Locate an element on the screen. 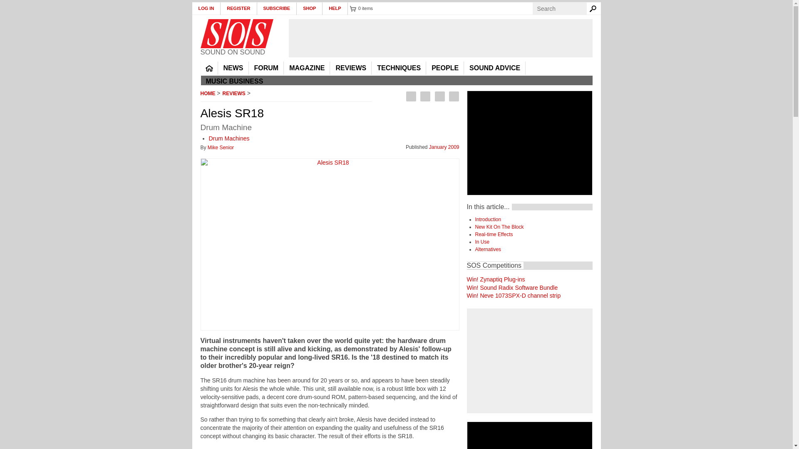 This screenshot has width=799, height=449. FORUM is located at coordinates (266, 68).